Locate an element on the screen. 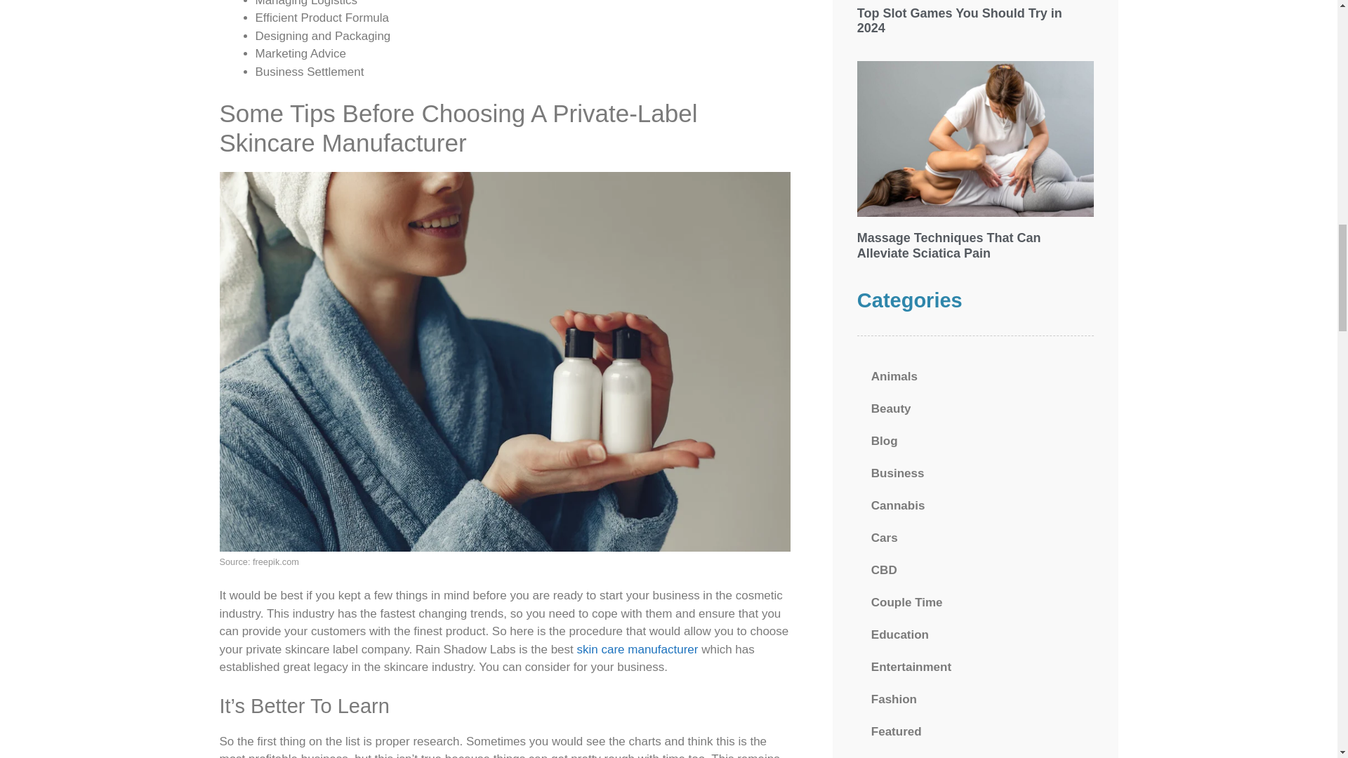 The width and height of the screenshot is (1348, 758). Top Slot Games You Should Try in 2024 is located at coordinates (959, 20).